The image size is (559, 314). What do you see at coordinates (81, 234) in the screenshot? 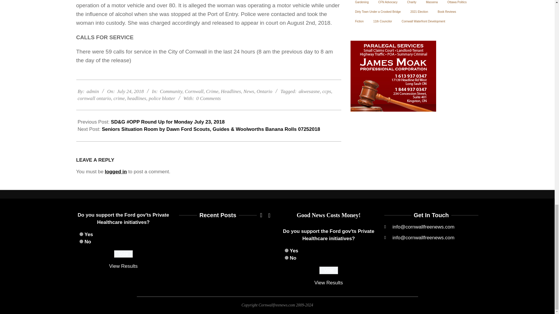
I see `1776` at bounding box center [81, 234].